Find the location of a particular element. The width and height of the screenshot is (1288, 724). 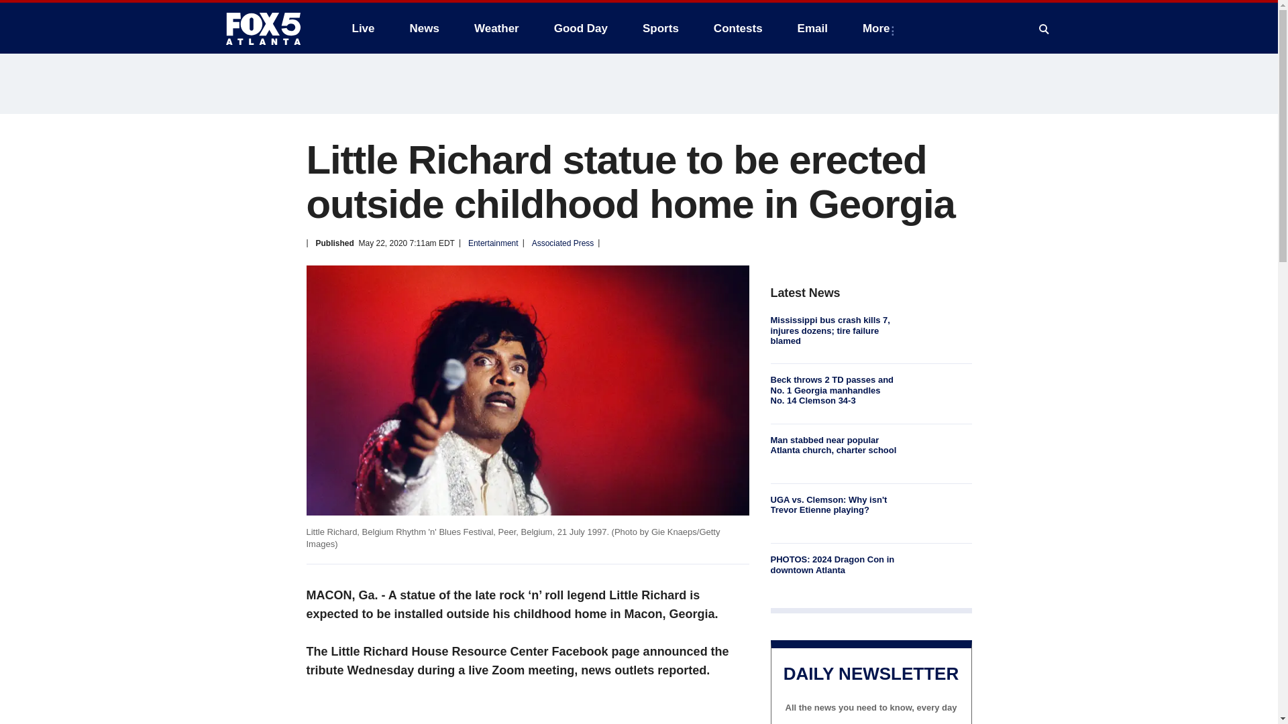

Weather is located at coordinates (496, 28).